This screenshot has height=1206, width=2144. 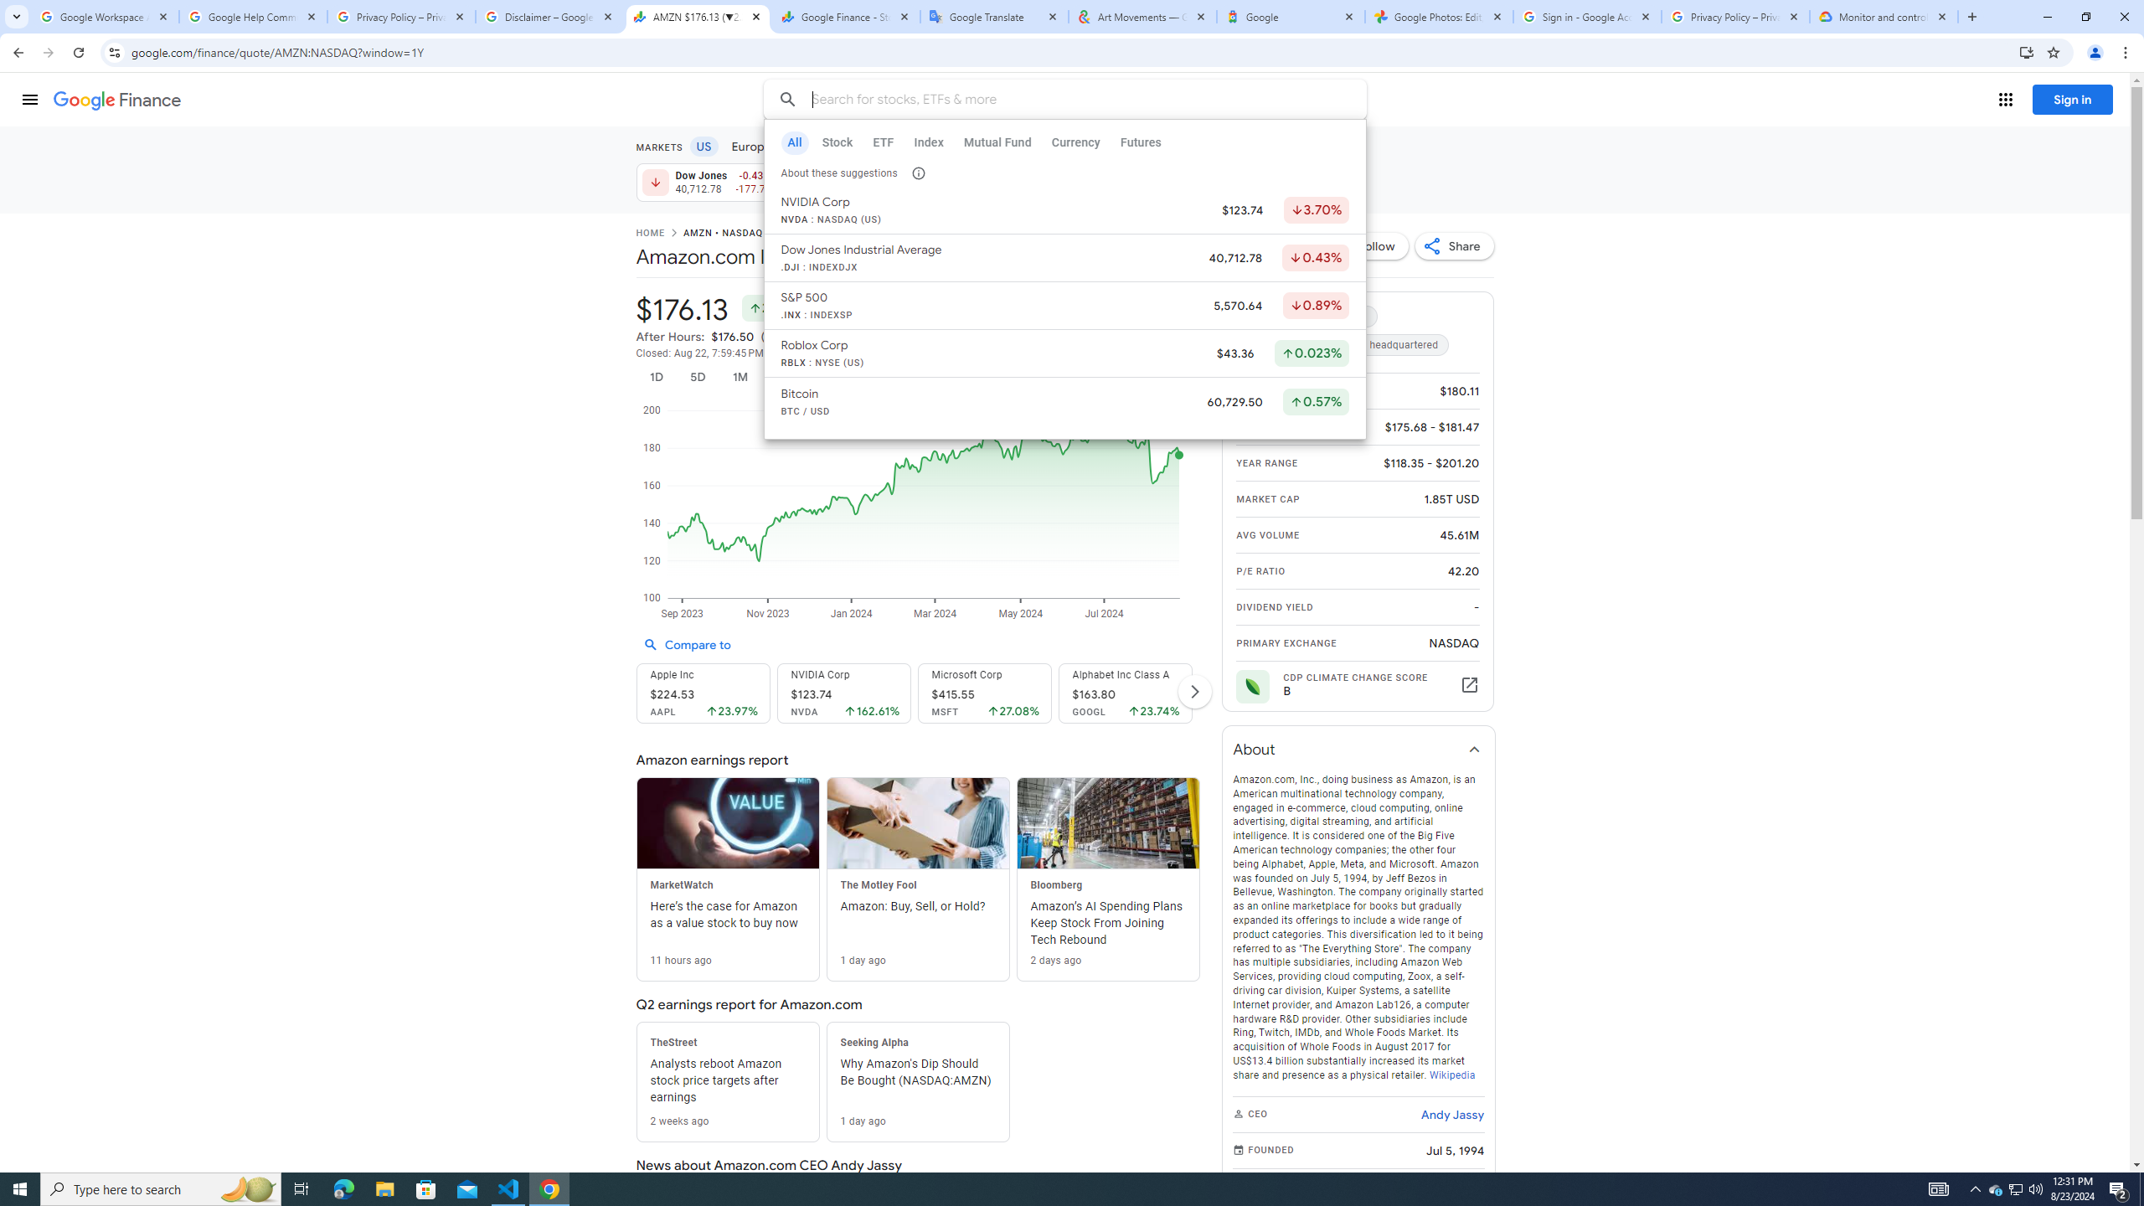 I want to click on MAX, so click(x=962, y=377).